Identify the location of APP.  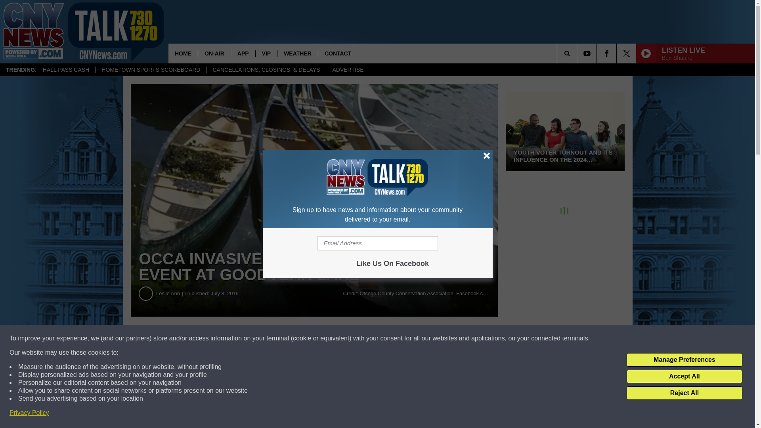
(243, 53).